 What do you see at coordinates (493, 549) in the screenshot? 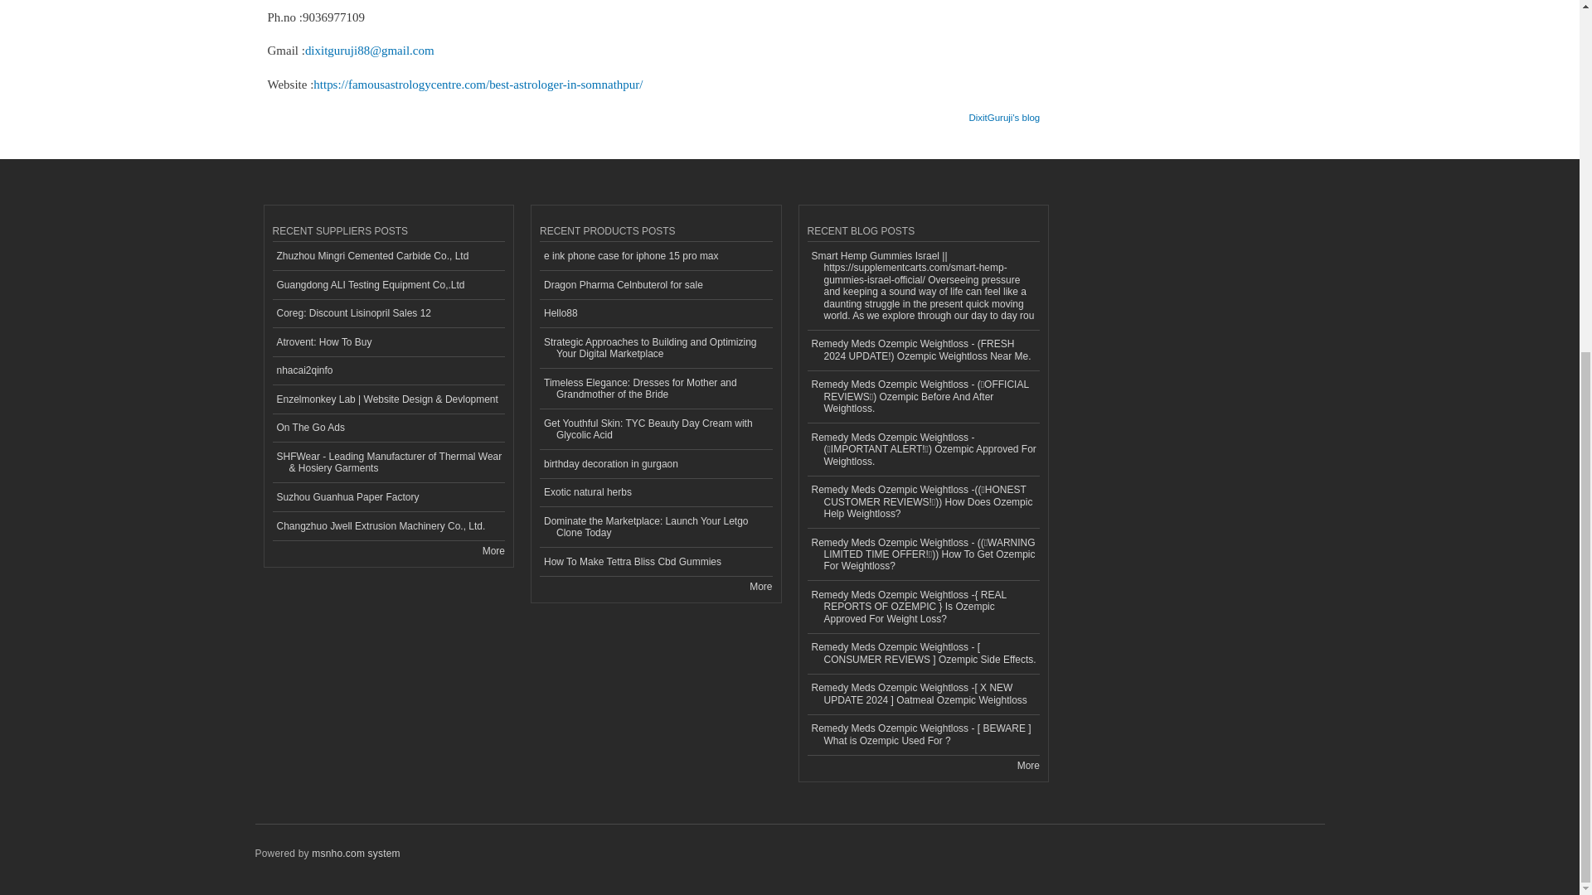
I see `More` at bounding box center [493, 549].